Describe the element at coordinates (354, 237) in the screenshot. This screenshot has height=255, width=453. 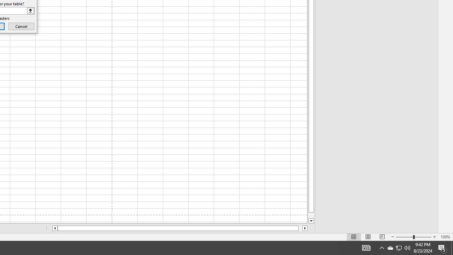
I see `Normal` at that location.